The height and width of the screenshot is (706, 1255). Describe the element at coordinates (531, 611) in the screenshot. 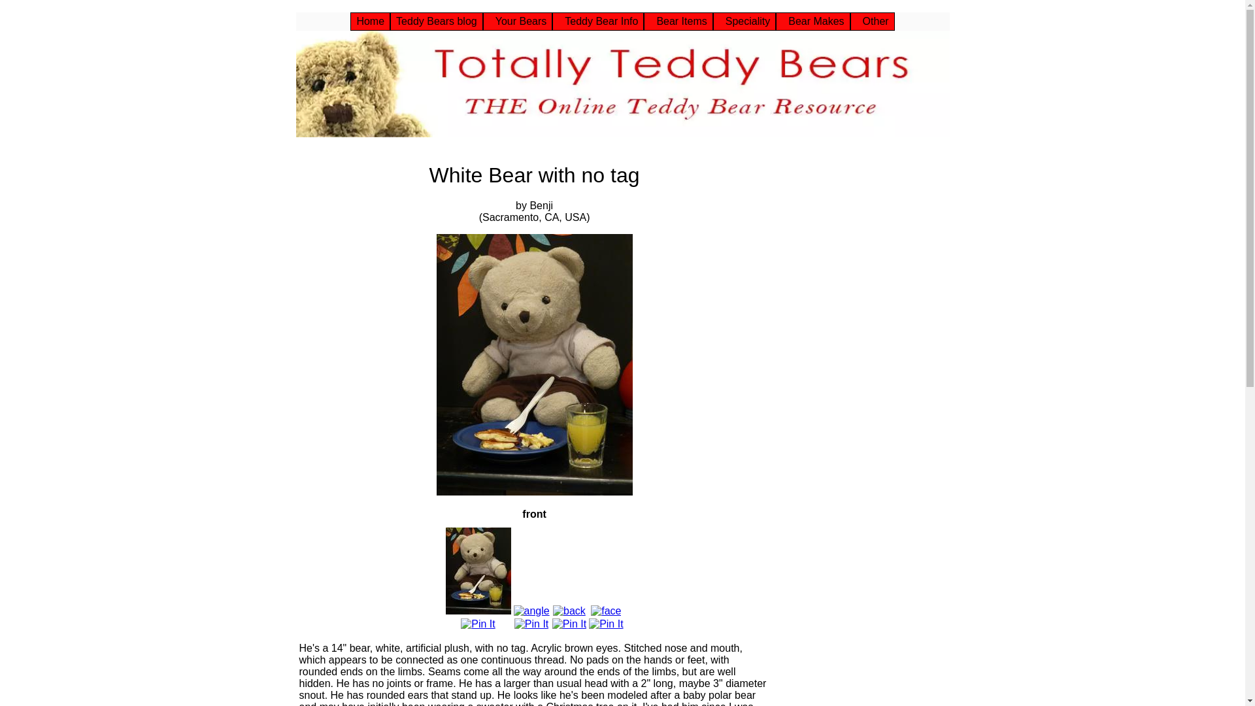

I see `angle` at that location.